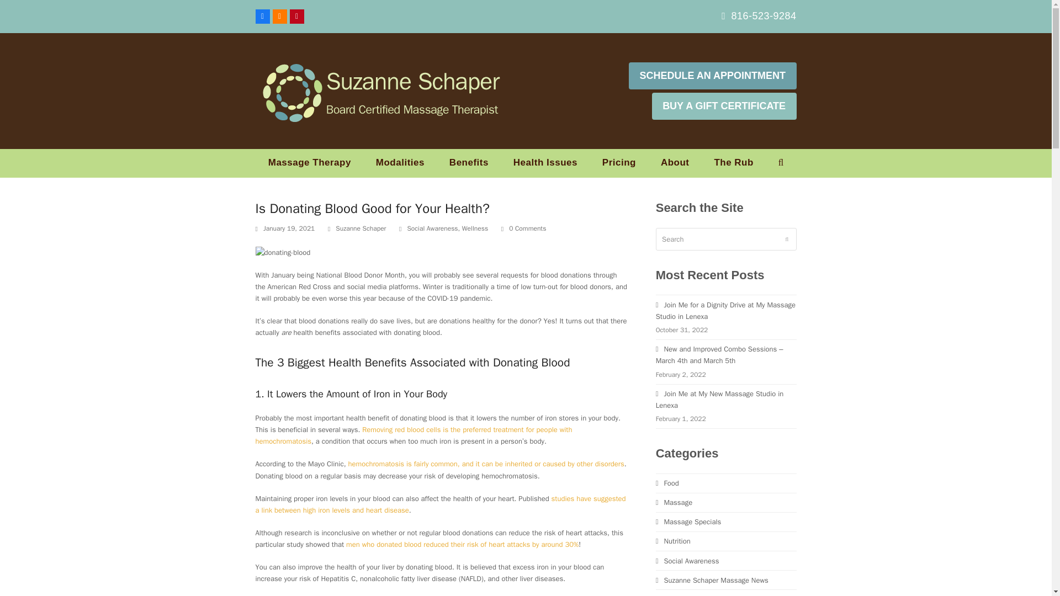 The width and height of the screenshot is (1060, 596). I want to click on Modalities, so click(400, 163).